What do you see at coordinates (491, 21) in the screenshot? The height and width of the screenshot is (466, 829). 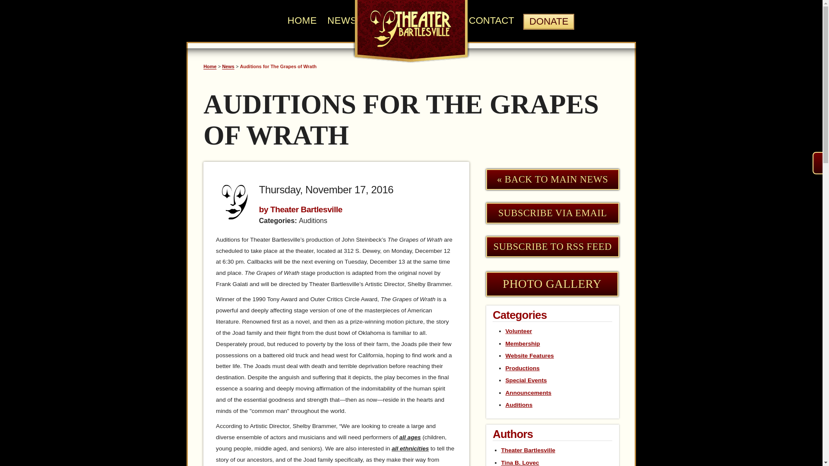 I see `CONTACT` at bounding box center [491, 21].